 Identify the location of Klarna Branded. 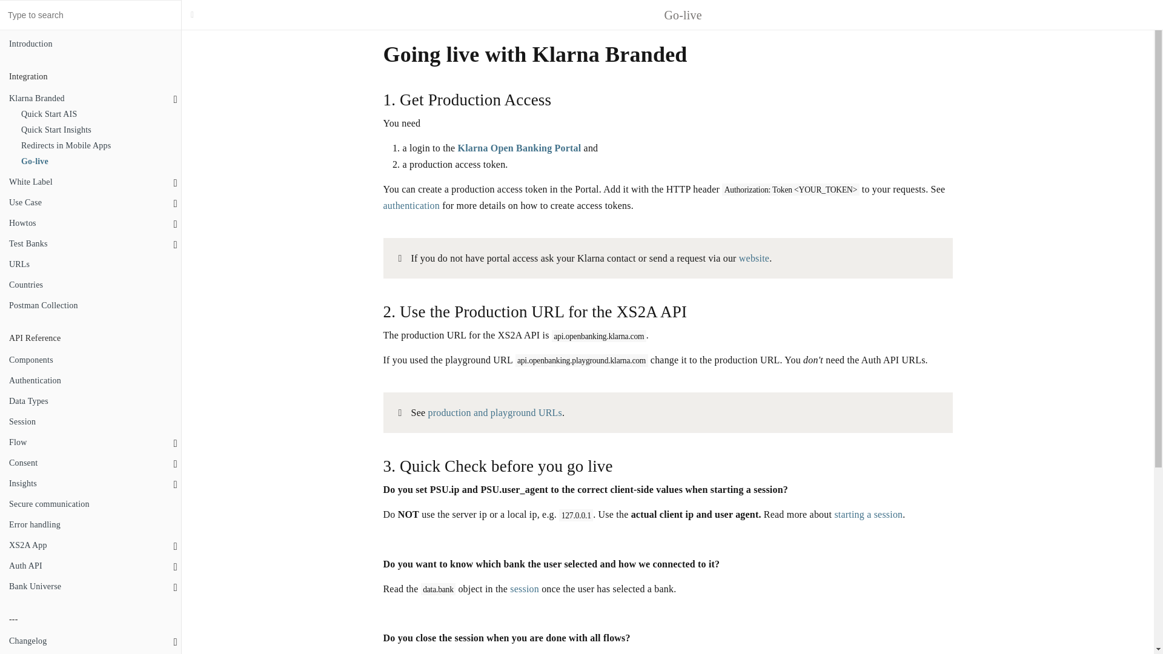
(91, 99).